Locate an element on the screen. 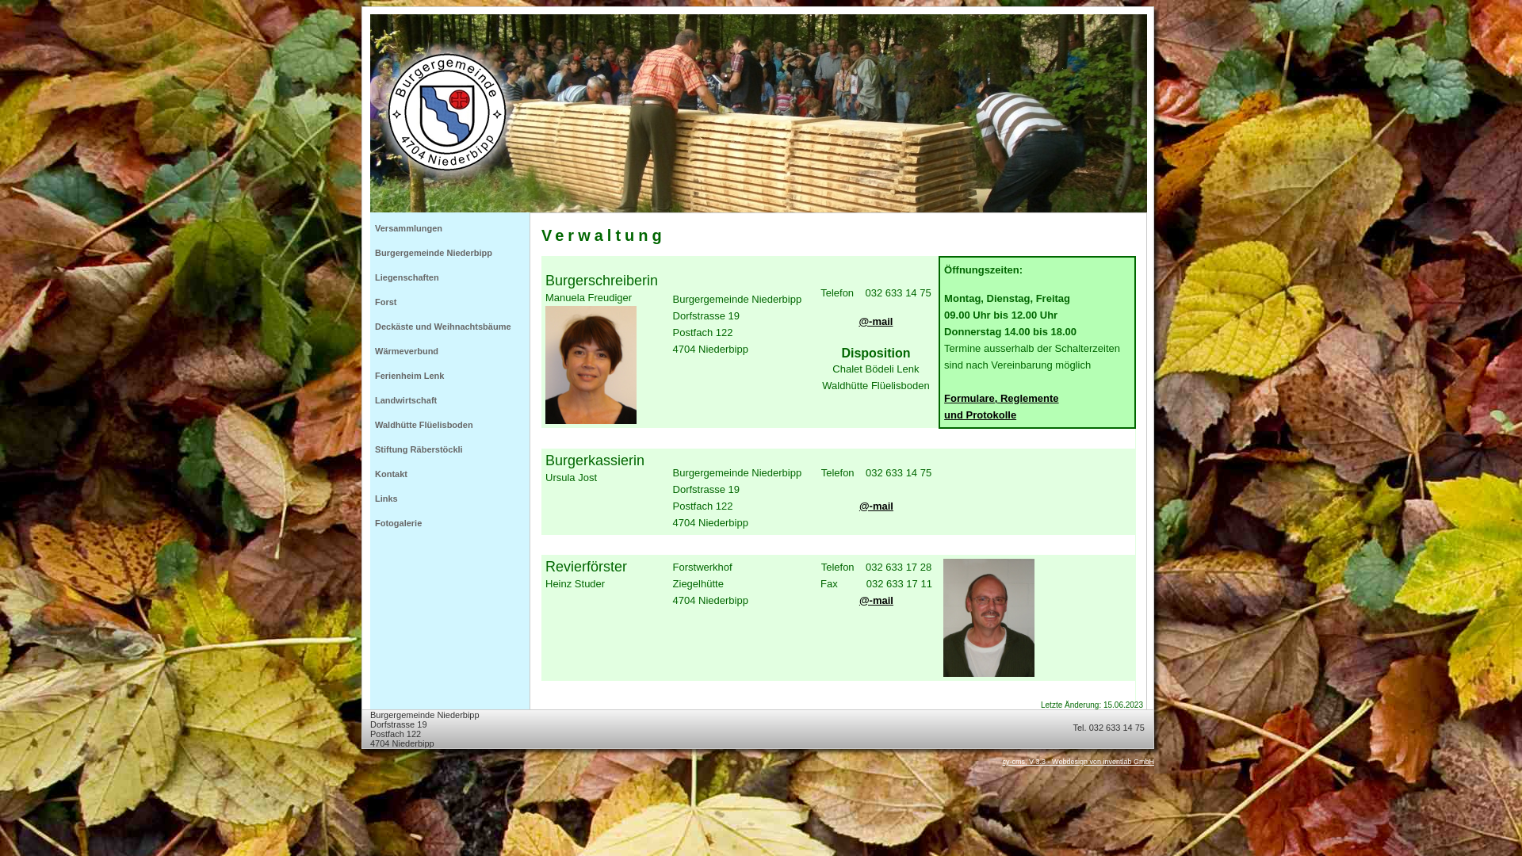 The image size is (1522, 856). Liegenschaften is located at coordinates (451, 277).